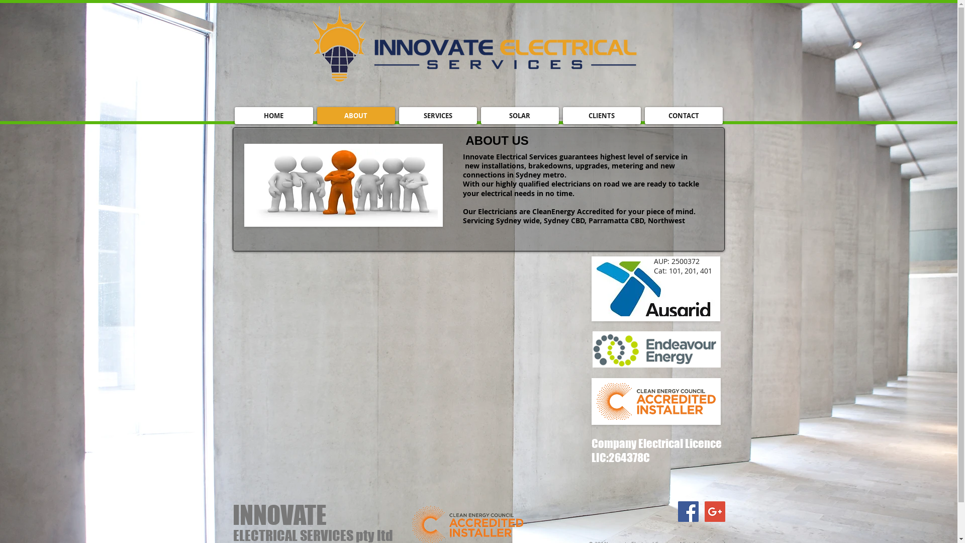 The width and height of the screenshot is (965, 543). Describe the element at coordinates (438, 116) in the screenshot. I see `SERVICES` at that location.